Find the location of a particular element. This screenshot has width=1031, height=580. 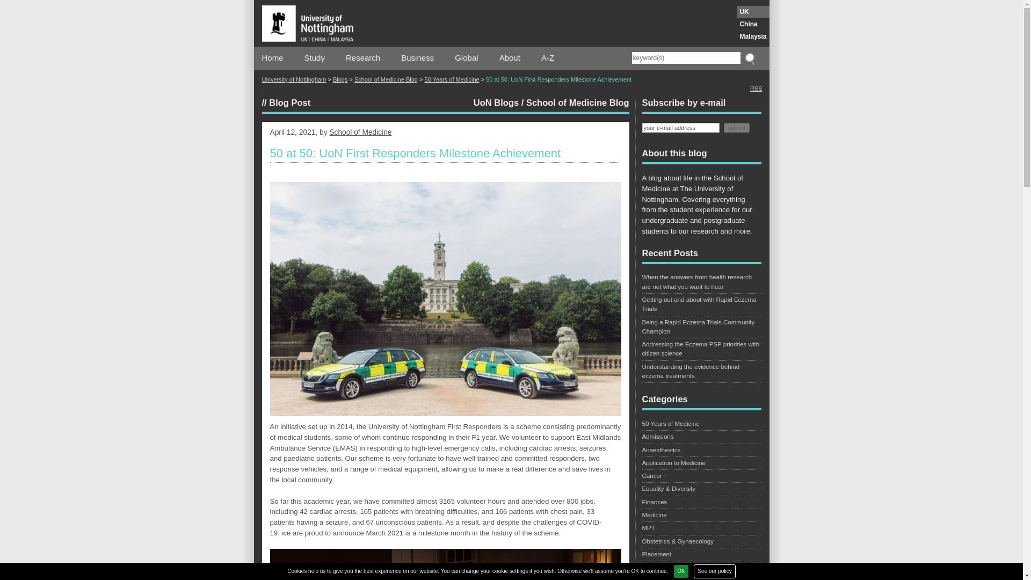

OK is located at coordinates (681, 571).